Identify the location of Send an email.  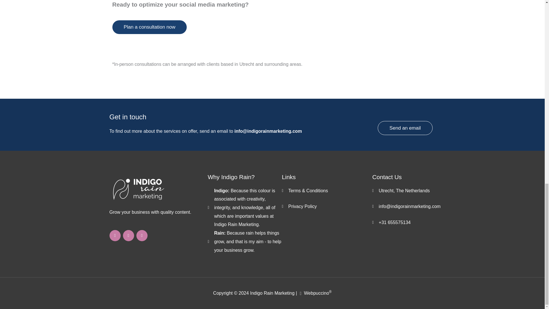
(405, 128).